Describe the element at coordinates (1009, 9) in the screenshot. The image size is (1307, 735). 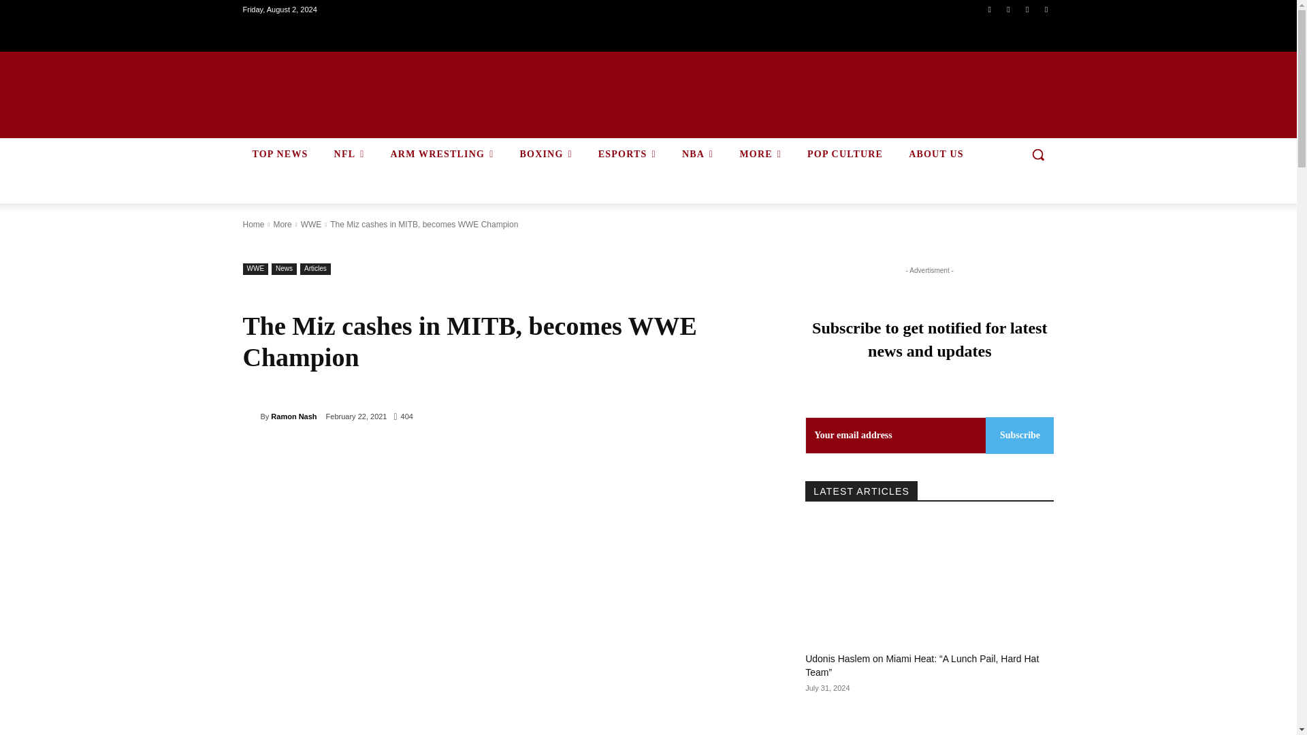
I see `Instagram` at that location.